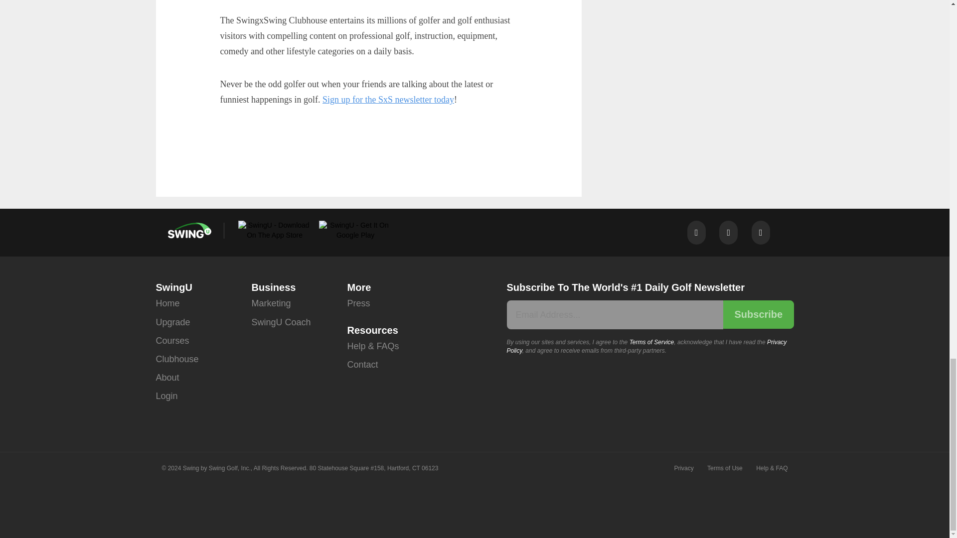 The width and height of the screenshot is (957, 538). What do you see at coordinates (758, 314) in the screenshot?
I see `Subscribe` at bounding box center [758, 314].